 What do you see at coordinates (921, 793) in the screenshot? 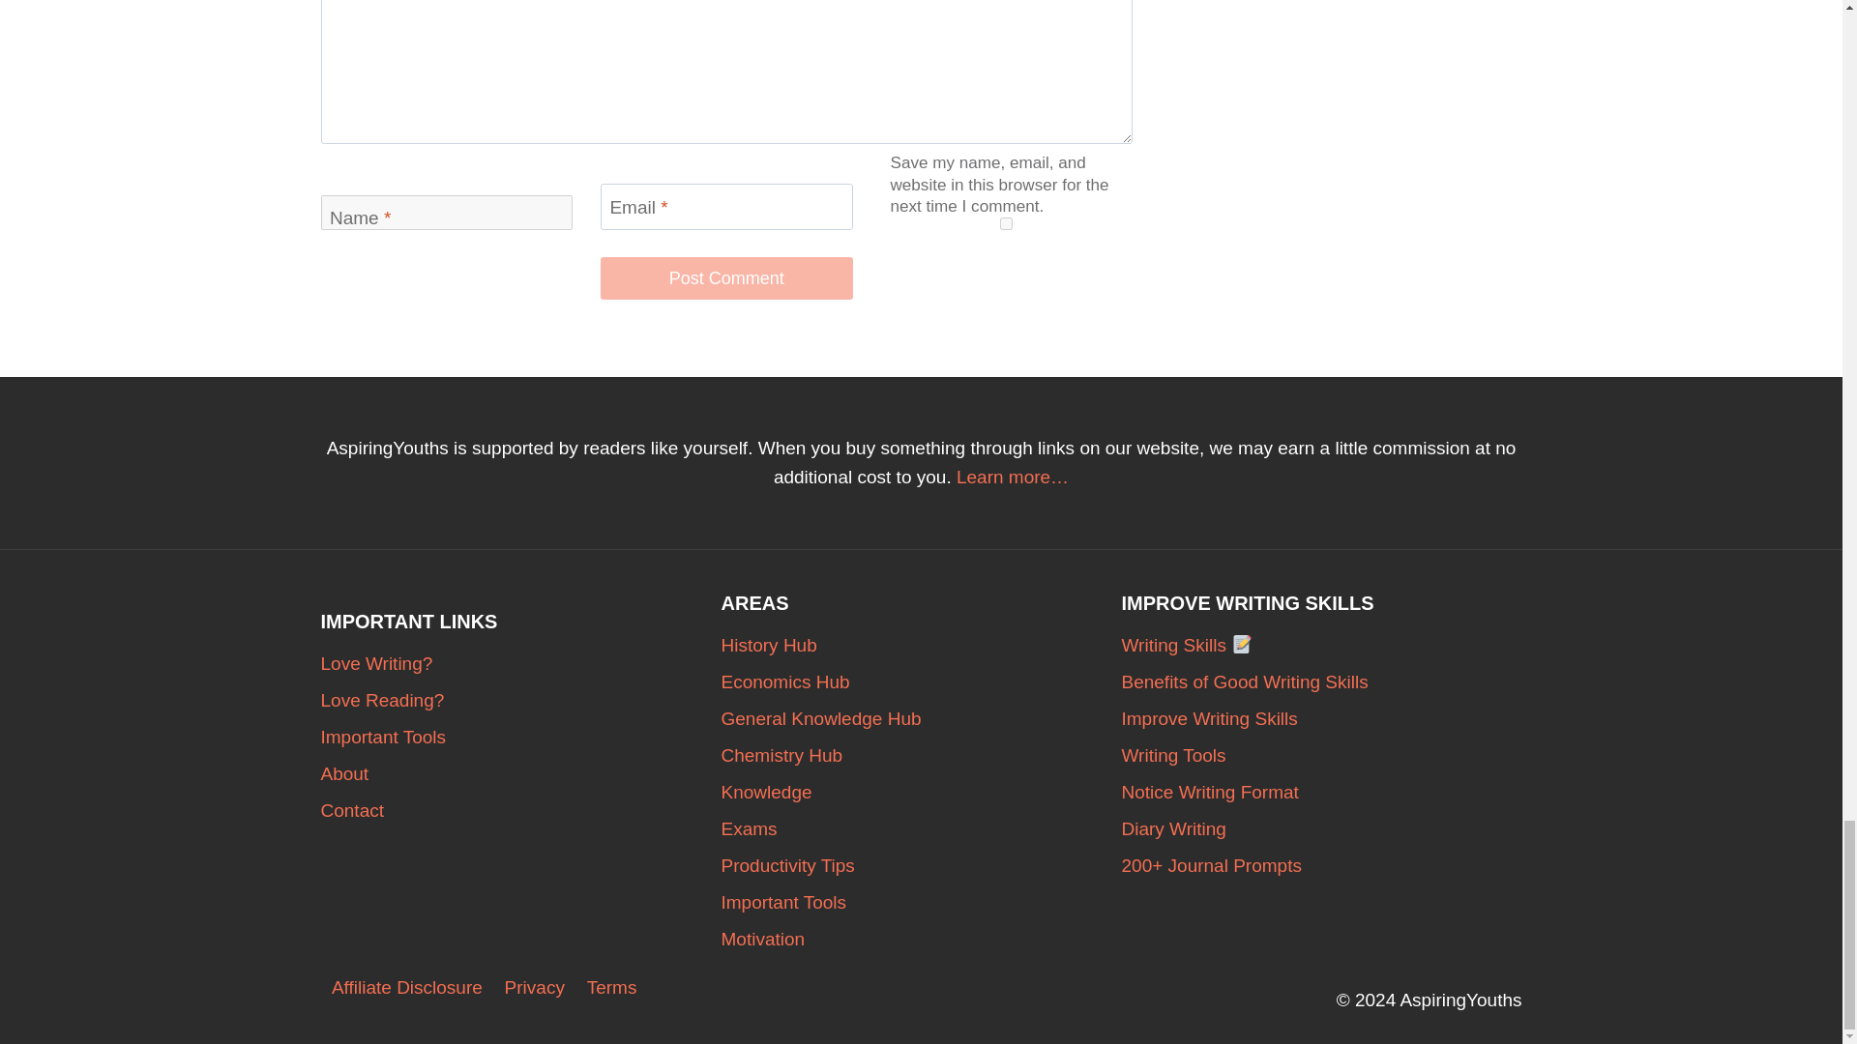
I see `Knowledge` at bounding box center [921, 793].